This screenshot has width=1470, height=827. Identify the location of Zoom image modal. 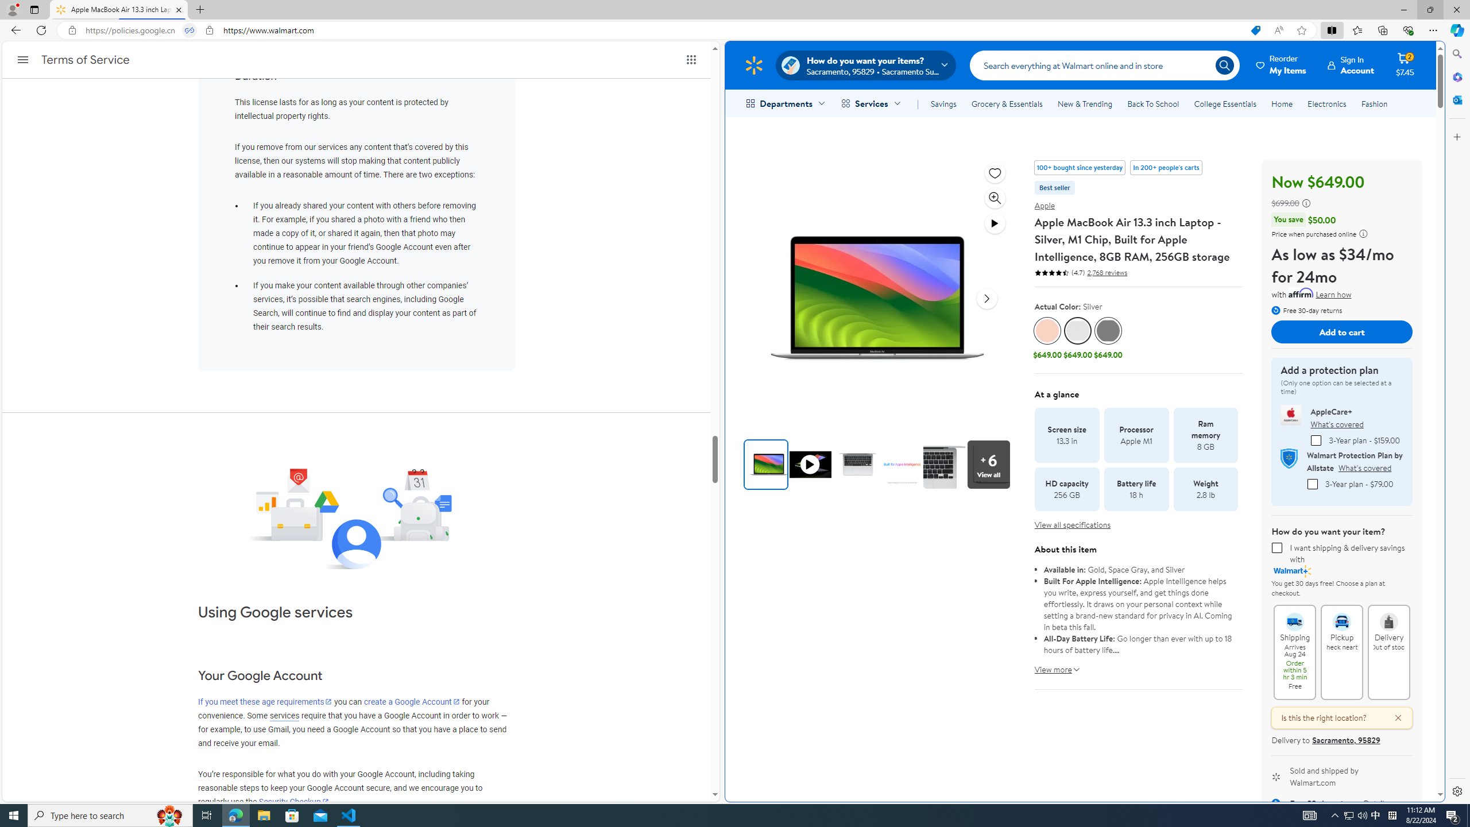
(995, 198).